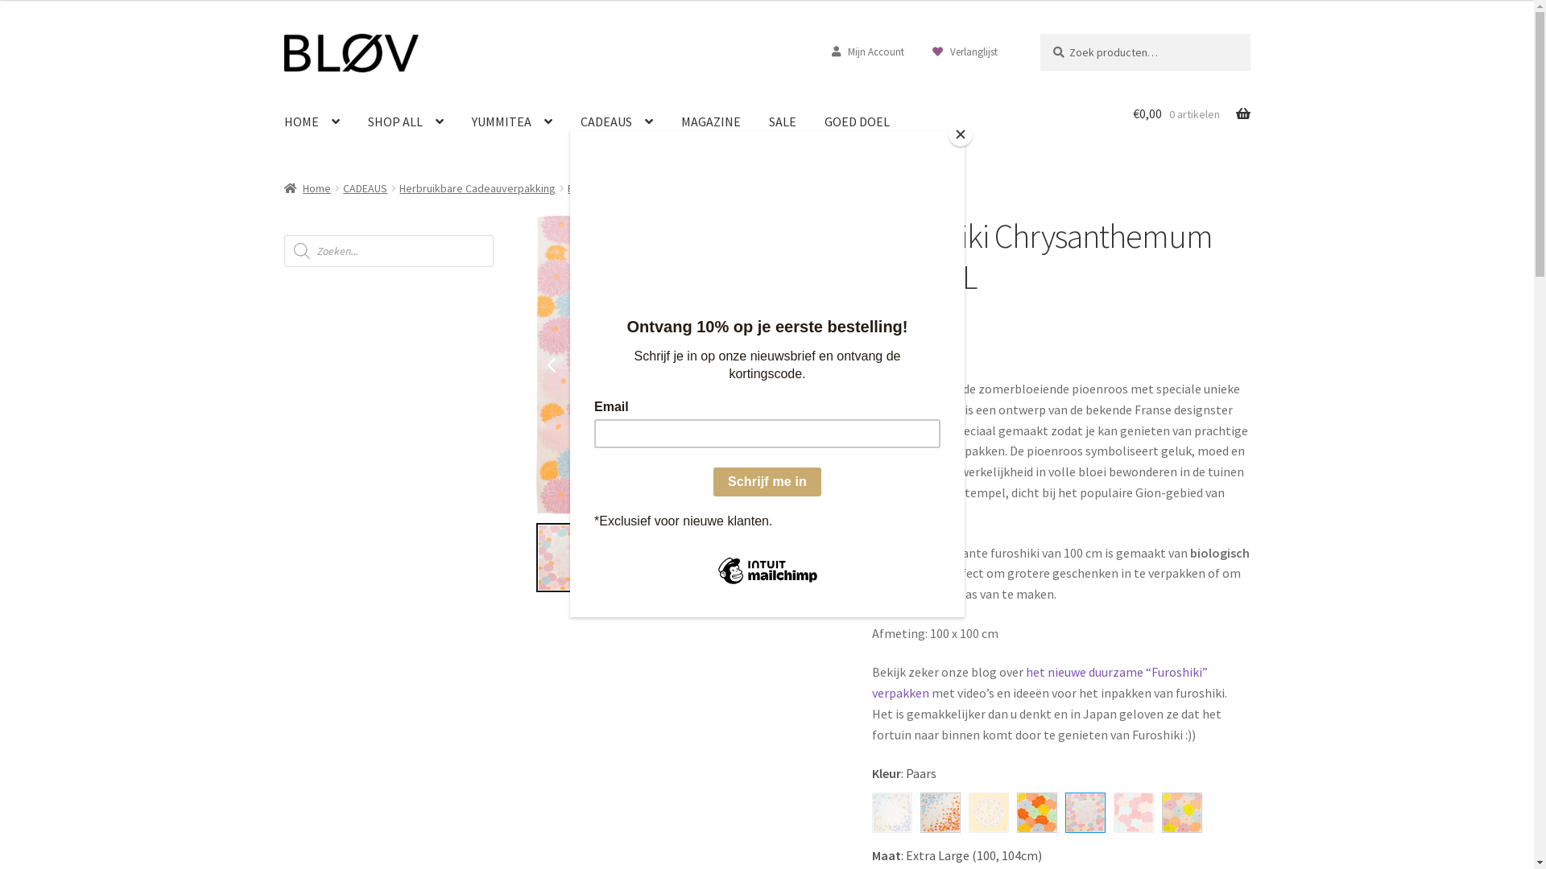 This screenshot has width=1546, height=869. Describe the element at coordinates (1134, 813) in the screenshot. I see `Furoshiki Pioenroos Rood S` at that location.